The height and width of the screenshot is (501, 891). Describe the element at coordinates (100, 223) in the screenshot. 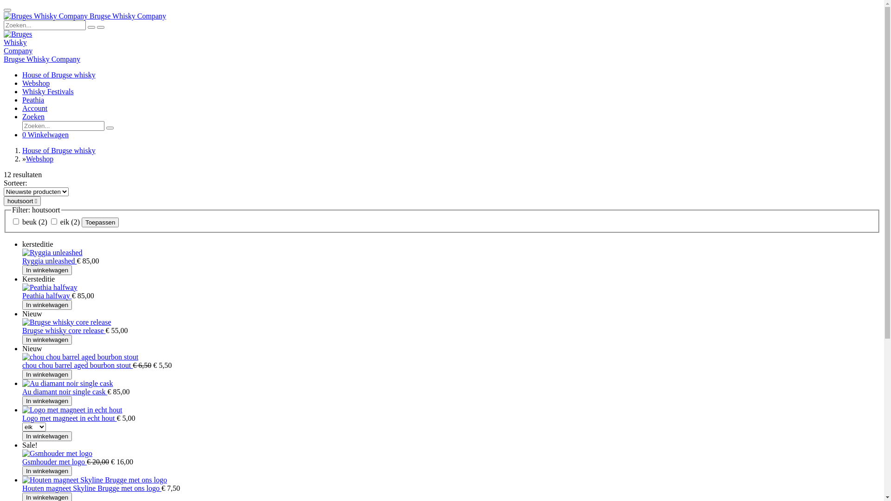

I see `Toepassen` at that location.